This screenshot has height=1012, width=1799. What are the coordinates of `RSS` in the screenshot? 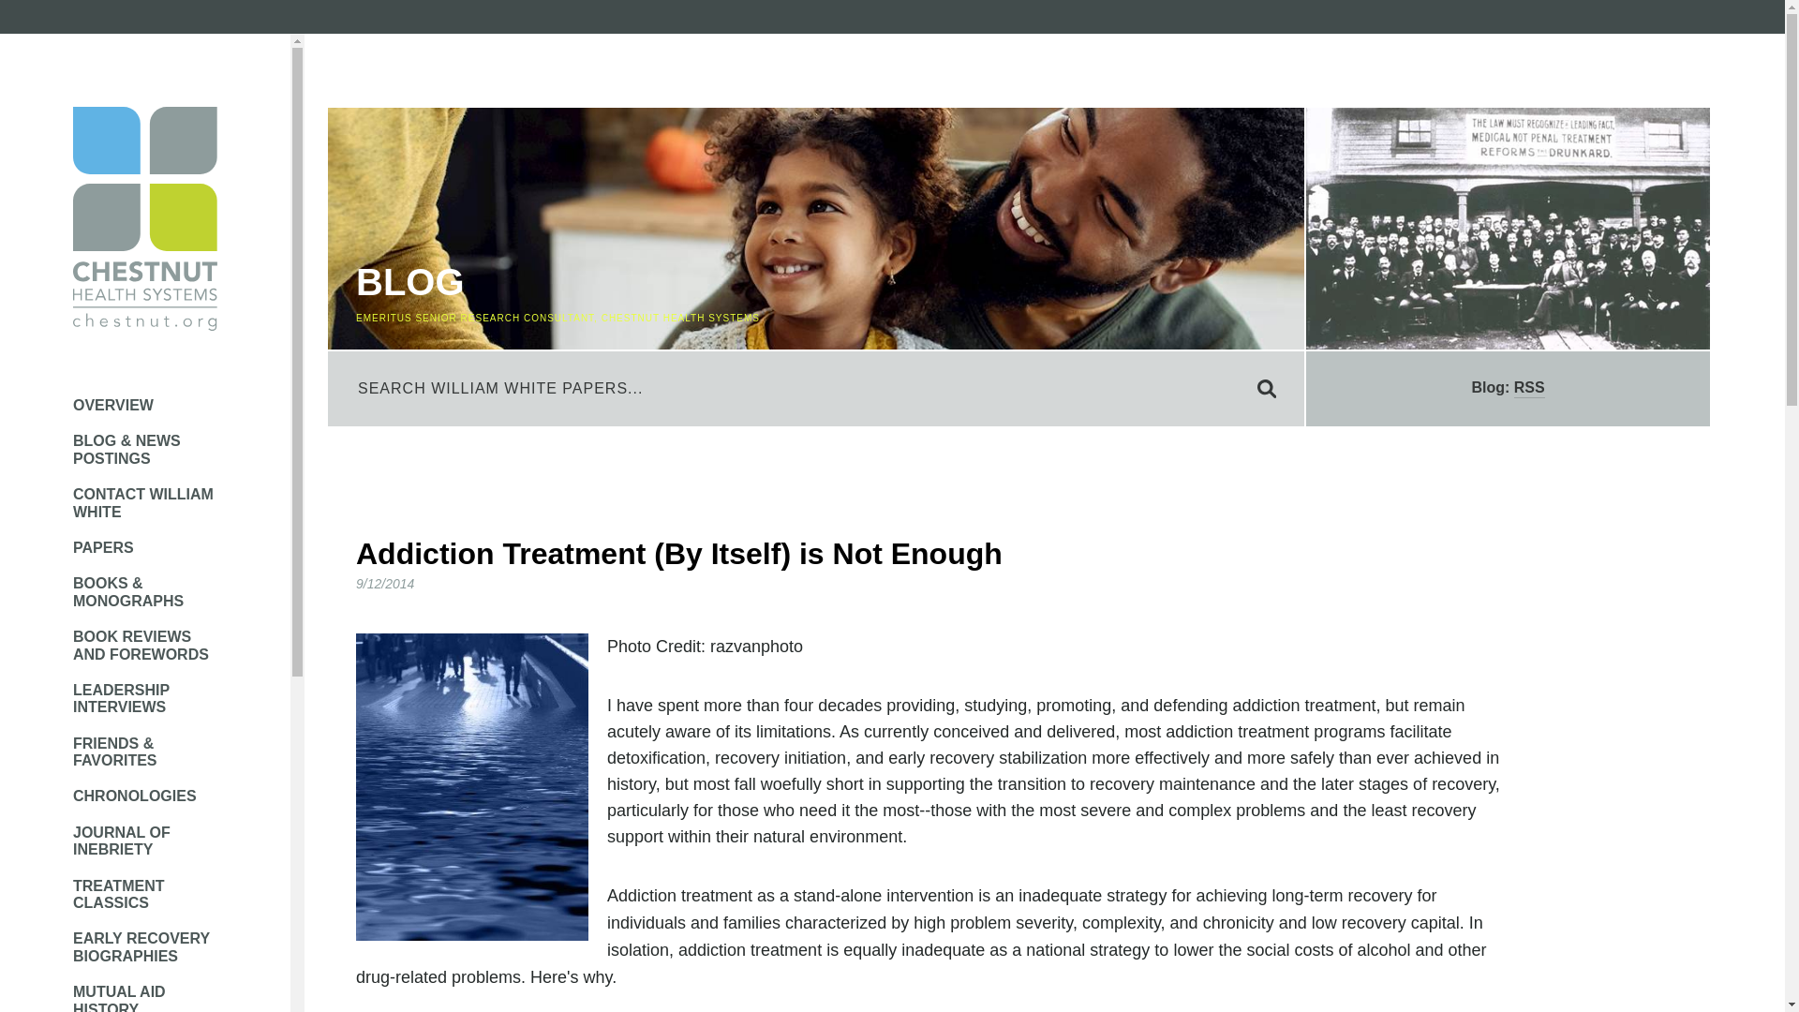 It's located at (1529, 389).